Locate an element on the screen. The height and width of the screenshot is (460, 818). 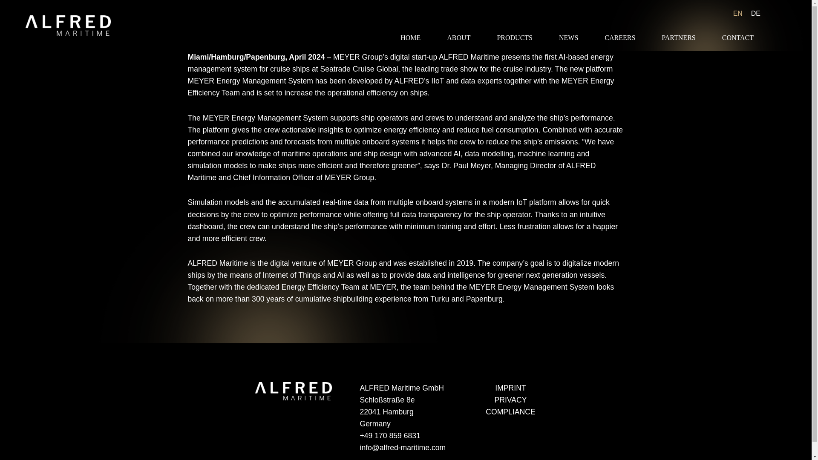
PARTNERS is located at coordinates (678, 37).